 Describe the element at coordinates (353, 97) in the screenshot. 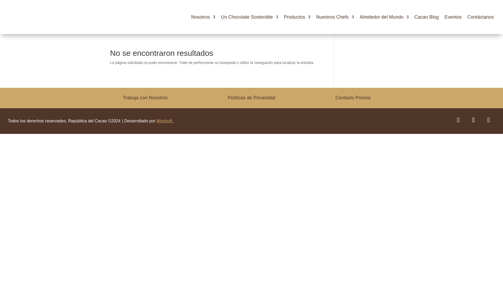

I see `Contacto Prensa` at that location.